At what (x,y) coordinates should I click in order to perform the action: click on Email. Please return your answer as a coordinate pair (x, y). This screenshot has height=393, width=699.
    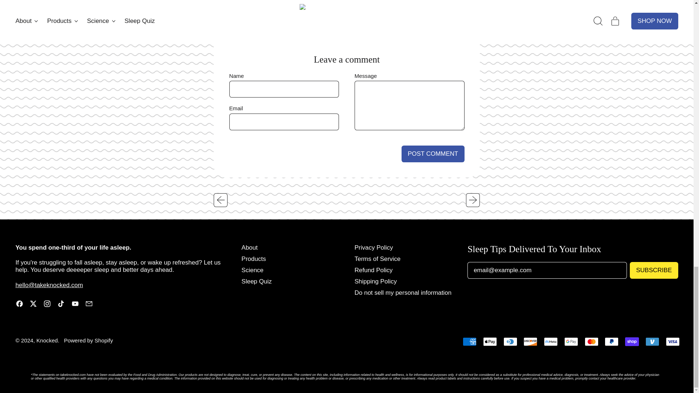
    Looking at the image, I should click on (89, 305).